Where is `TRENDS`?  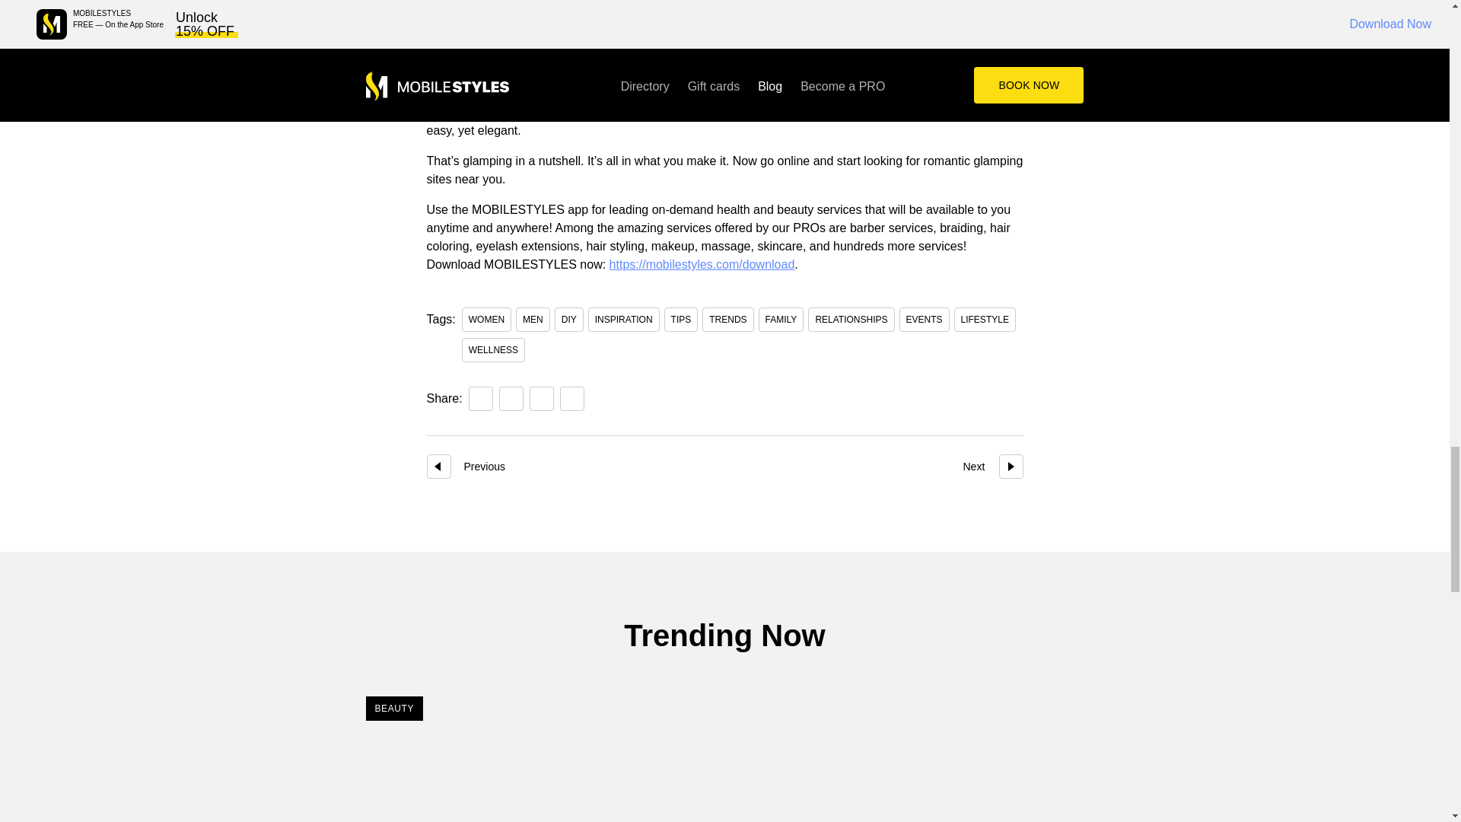
TRENDS is located at coordinates (727, 320).